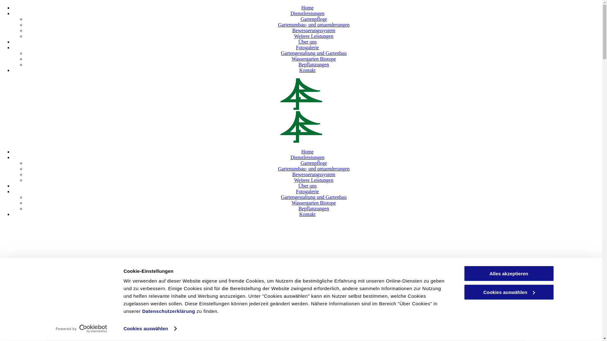  Describe the element at coordinates (314, 19) in the screenshot. I see `Gartenpflege` at that location.